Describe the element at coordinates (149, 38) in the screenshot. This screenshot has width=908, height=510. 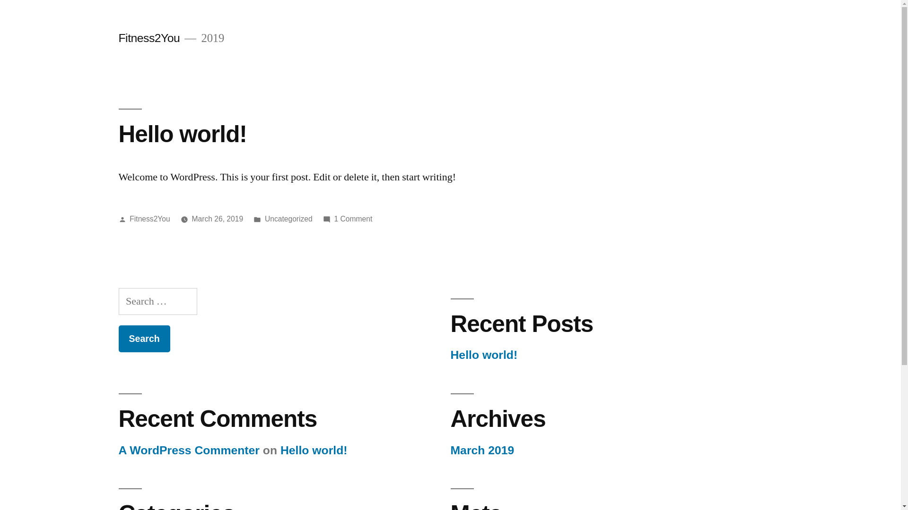
I see `Fitness2You` at that location.